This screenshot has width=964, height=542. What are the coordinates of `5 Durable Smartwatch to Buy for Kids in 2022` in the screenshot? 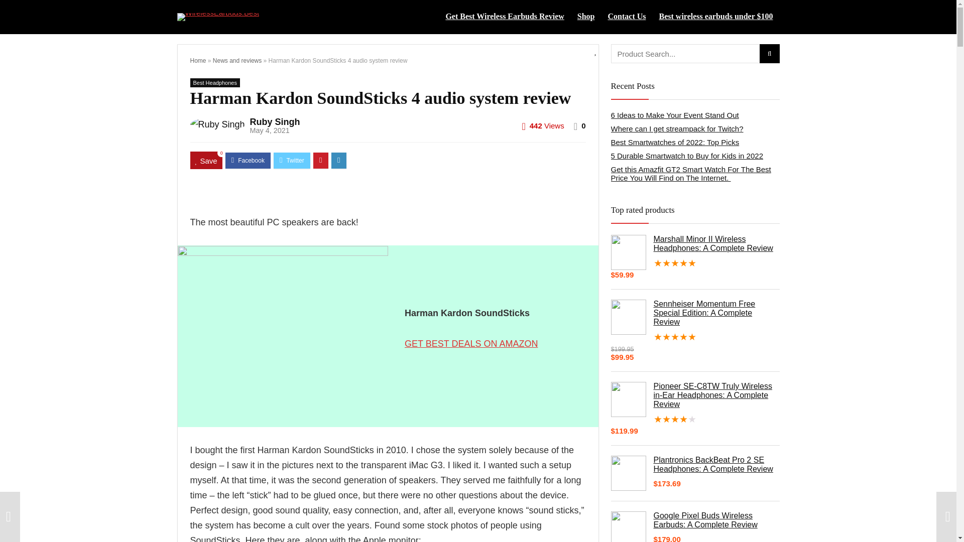 It's located at (687, 156).